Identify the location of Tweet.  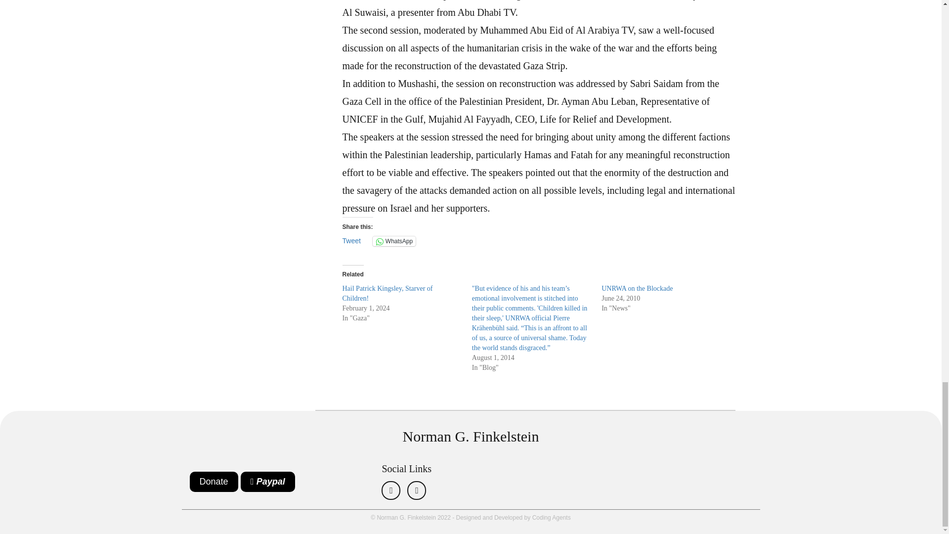
(351, 240).